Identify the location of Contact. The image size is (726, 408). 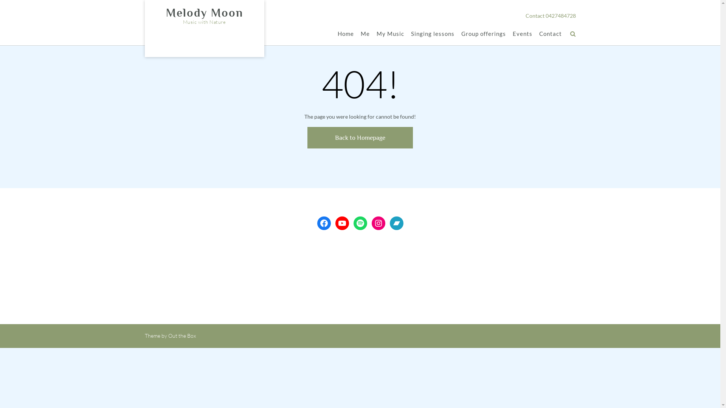
(551, 34).